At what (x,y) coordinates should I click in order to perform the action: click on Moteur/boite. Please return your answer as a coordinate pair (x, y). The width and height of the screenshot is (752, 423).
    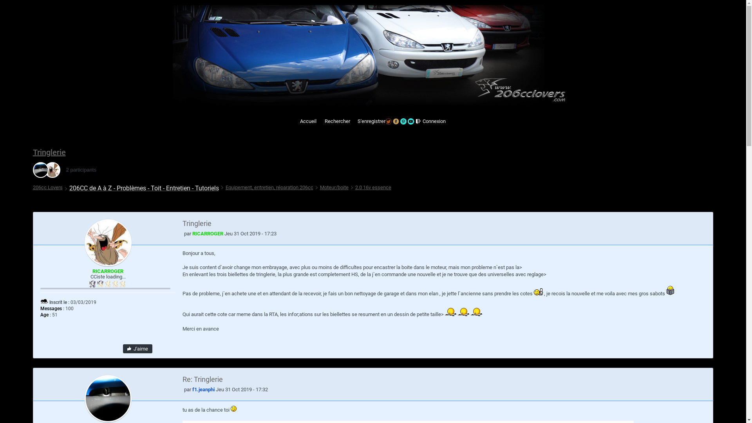
    Looking at the image, I should click on (332, 188).